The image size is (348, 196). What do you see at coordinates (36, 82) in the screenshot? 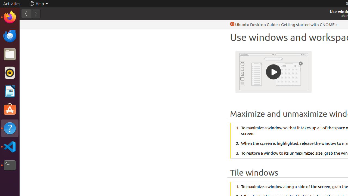
I see `IsaHelpMain.desktop` at bounding box center [36, 82].